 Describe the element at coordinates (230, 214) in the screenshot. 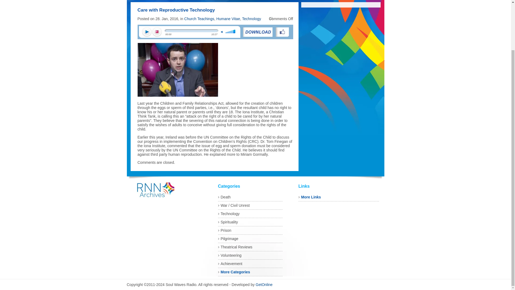

I see `View all posts in Technology` at that location.